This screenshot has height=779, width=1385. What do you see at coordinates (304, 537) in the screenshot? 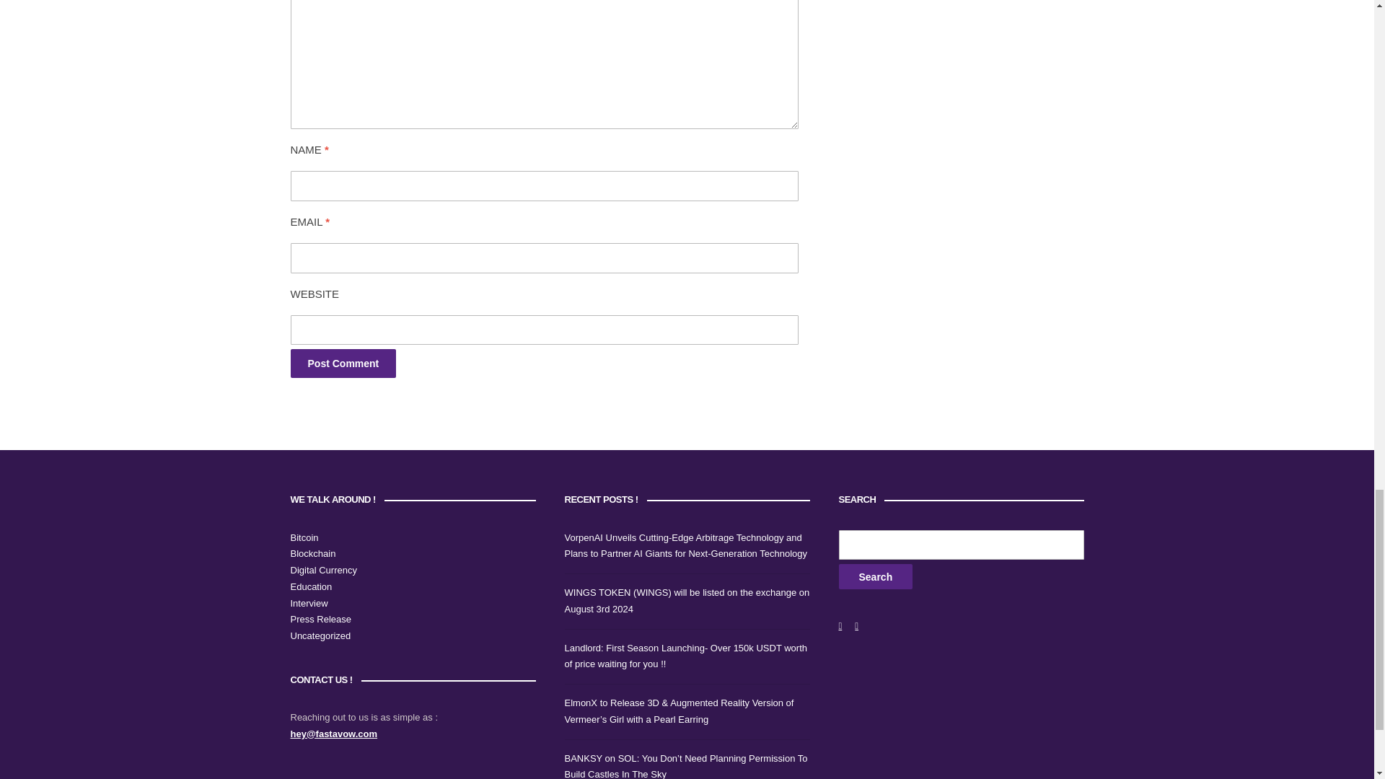
I see `Bitcoin` at bounding box center [304, 537].